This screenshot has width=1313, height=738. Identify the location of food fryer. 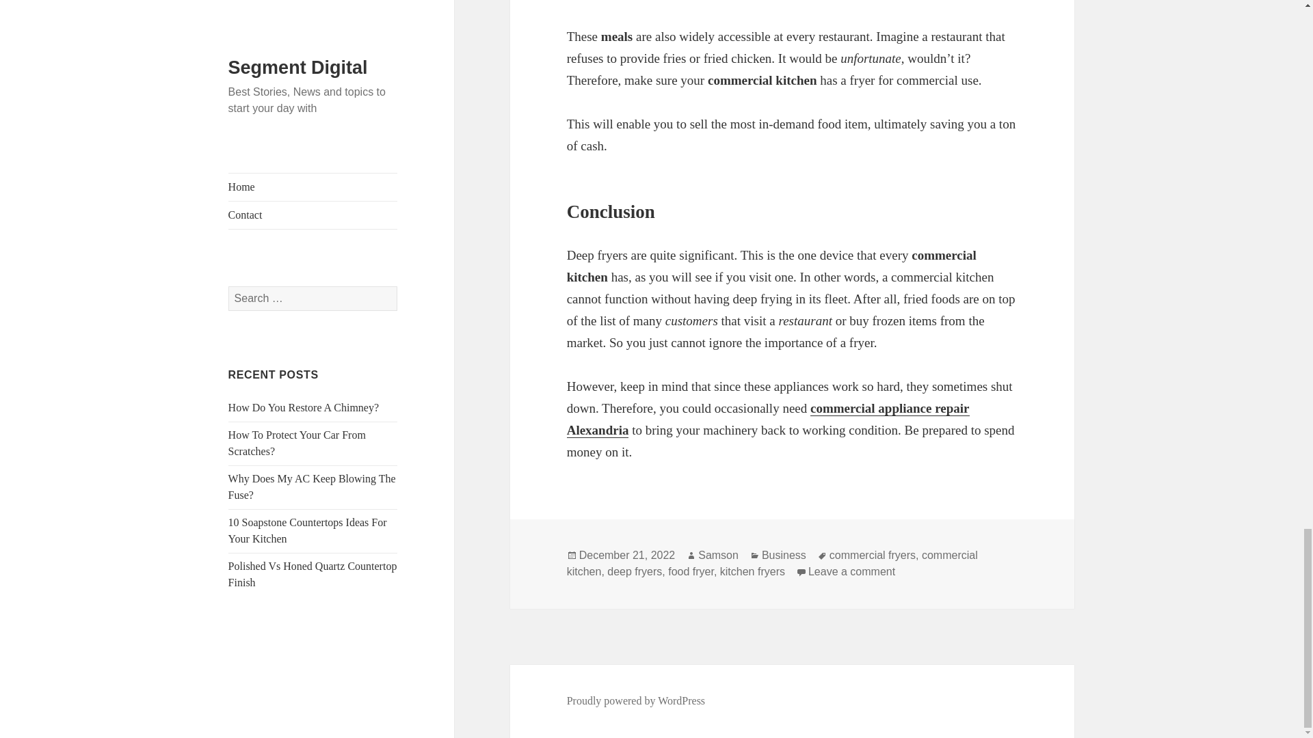
(691, 571).